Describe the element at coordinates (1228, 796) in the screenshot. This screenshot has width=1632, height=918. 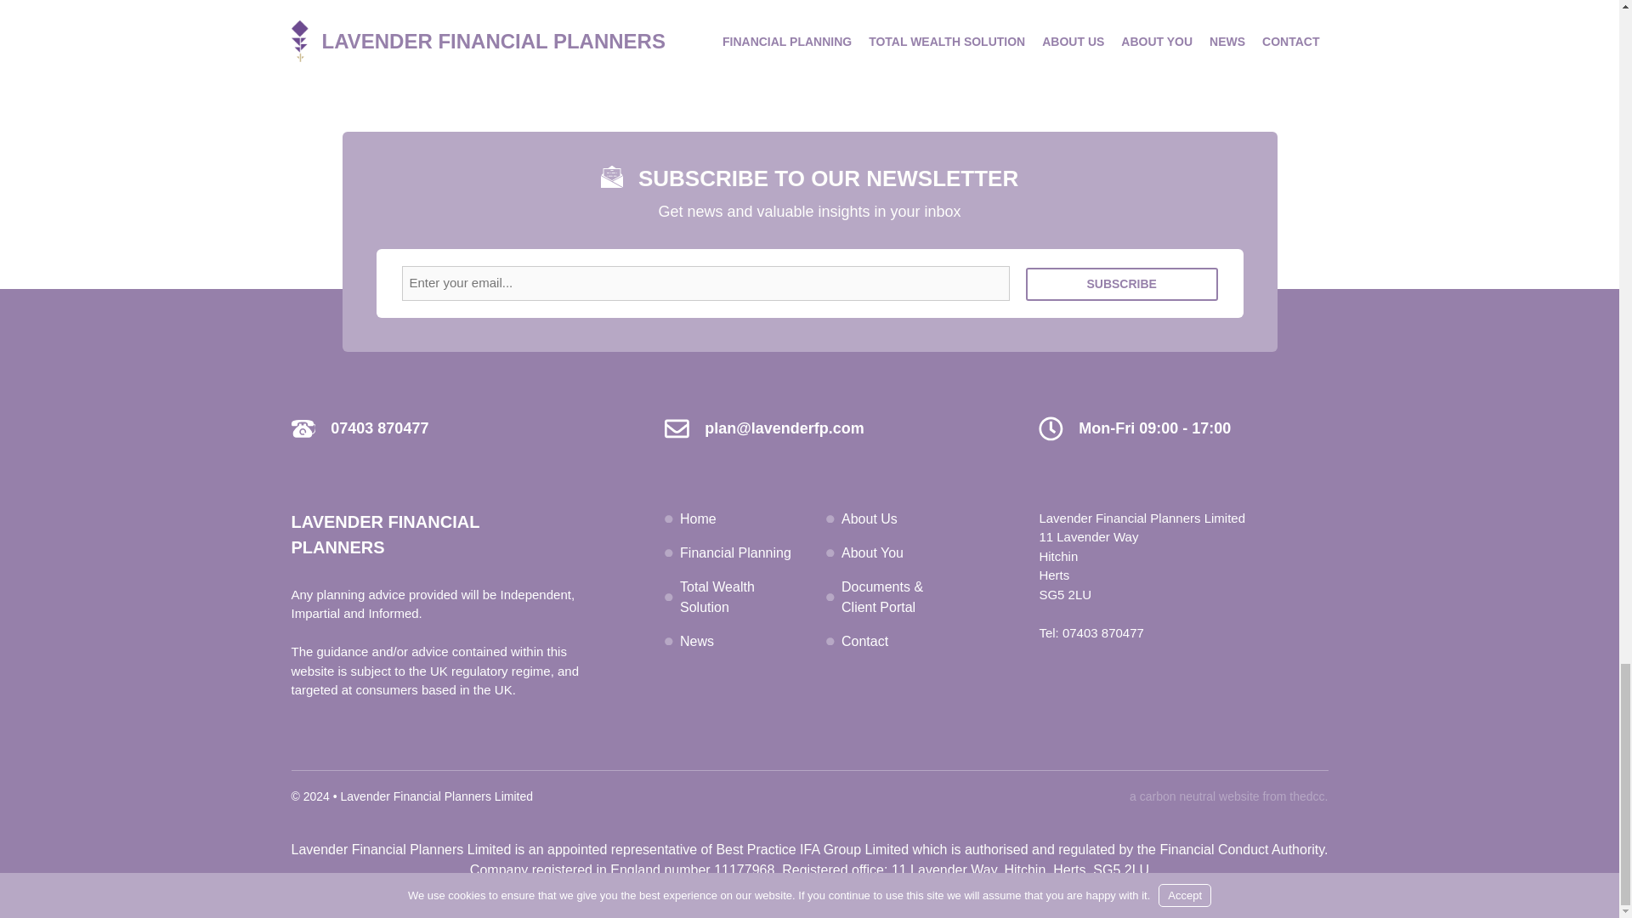
I see `a carbon neutral website from thedcc.` at that location.